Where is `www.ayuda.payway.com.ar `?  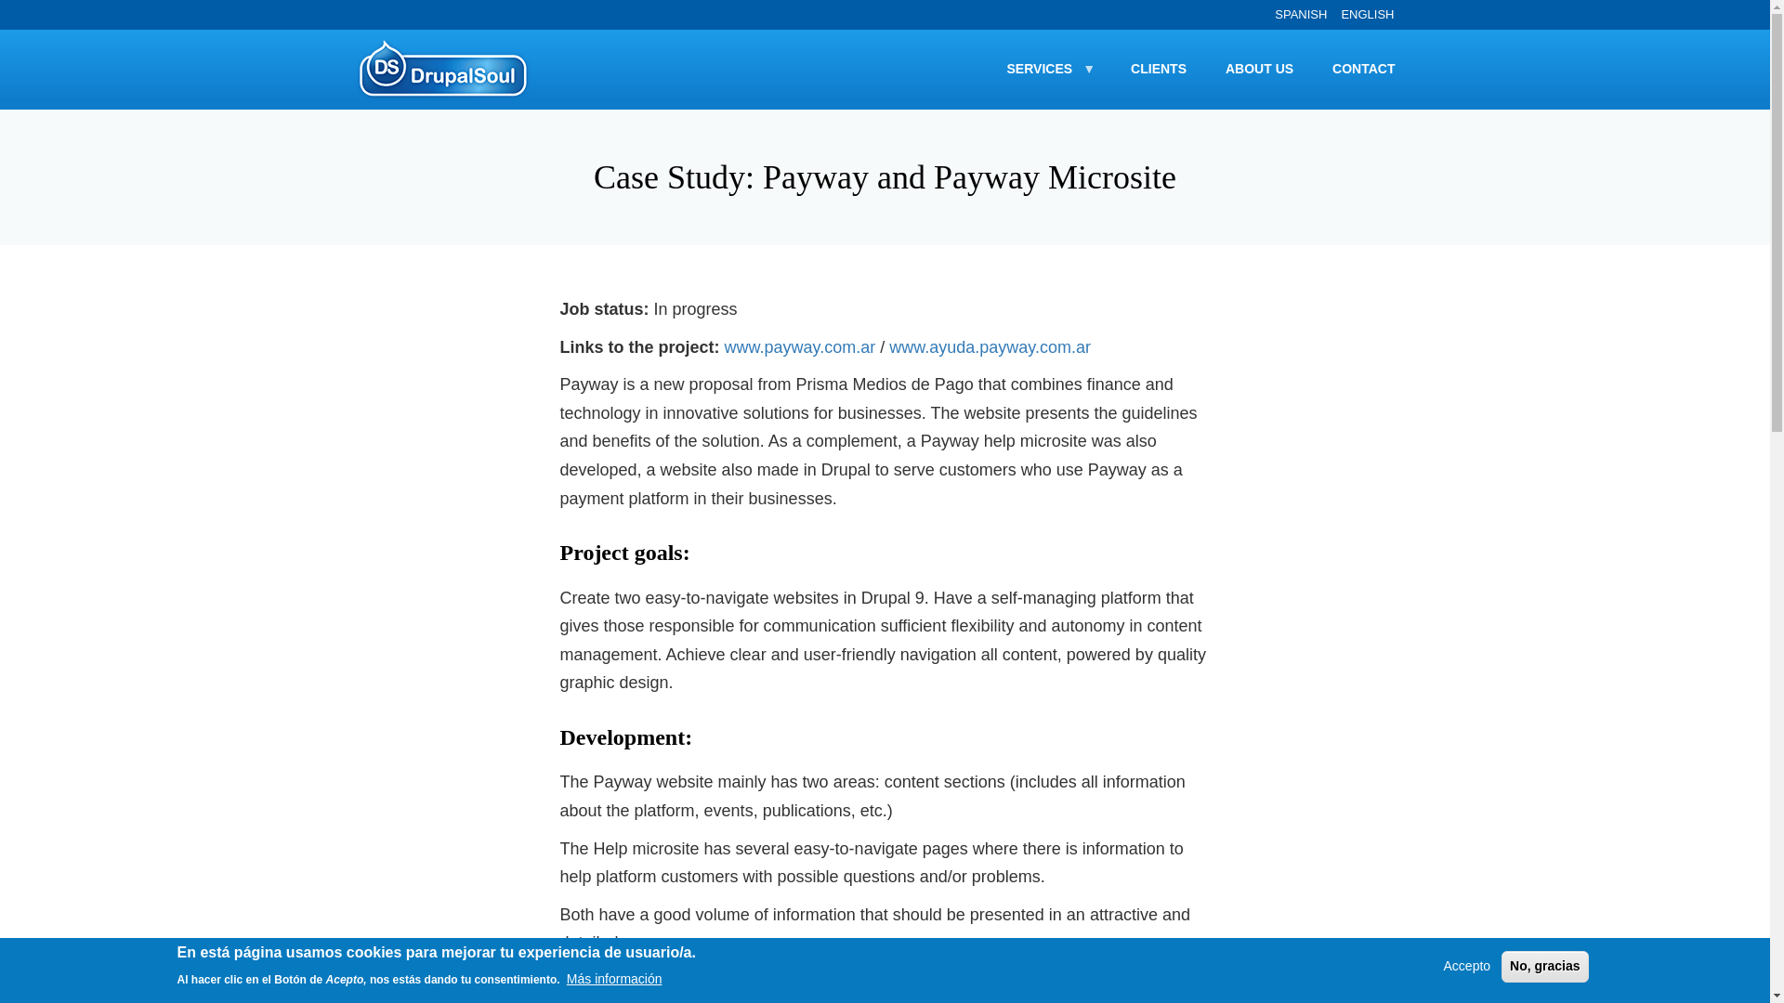
www.ayuda.payway.com.ar  is located at coordinates (991, 347).